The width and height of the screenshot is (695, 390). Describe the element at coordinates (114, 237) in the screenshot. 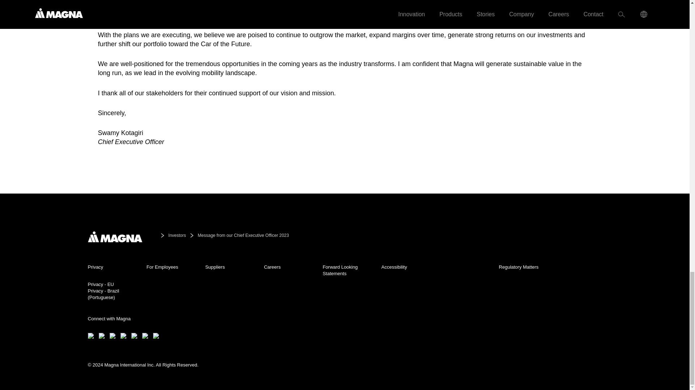

I see `Driving Excellence. Inspiring Innovation.` at that location.